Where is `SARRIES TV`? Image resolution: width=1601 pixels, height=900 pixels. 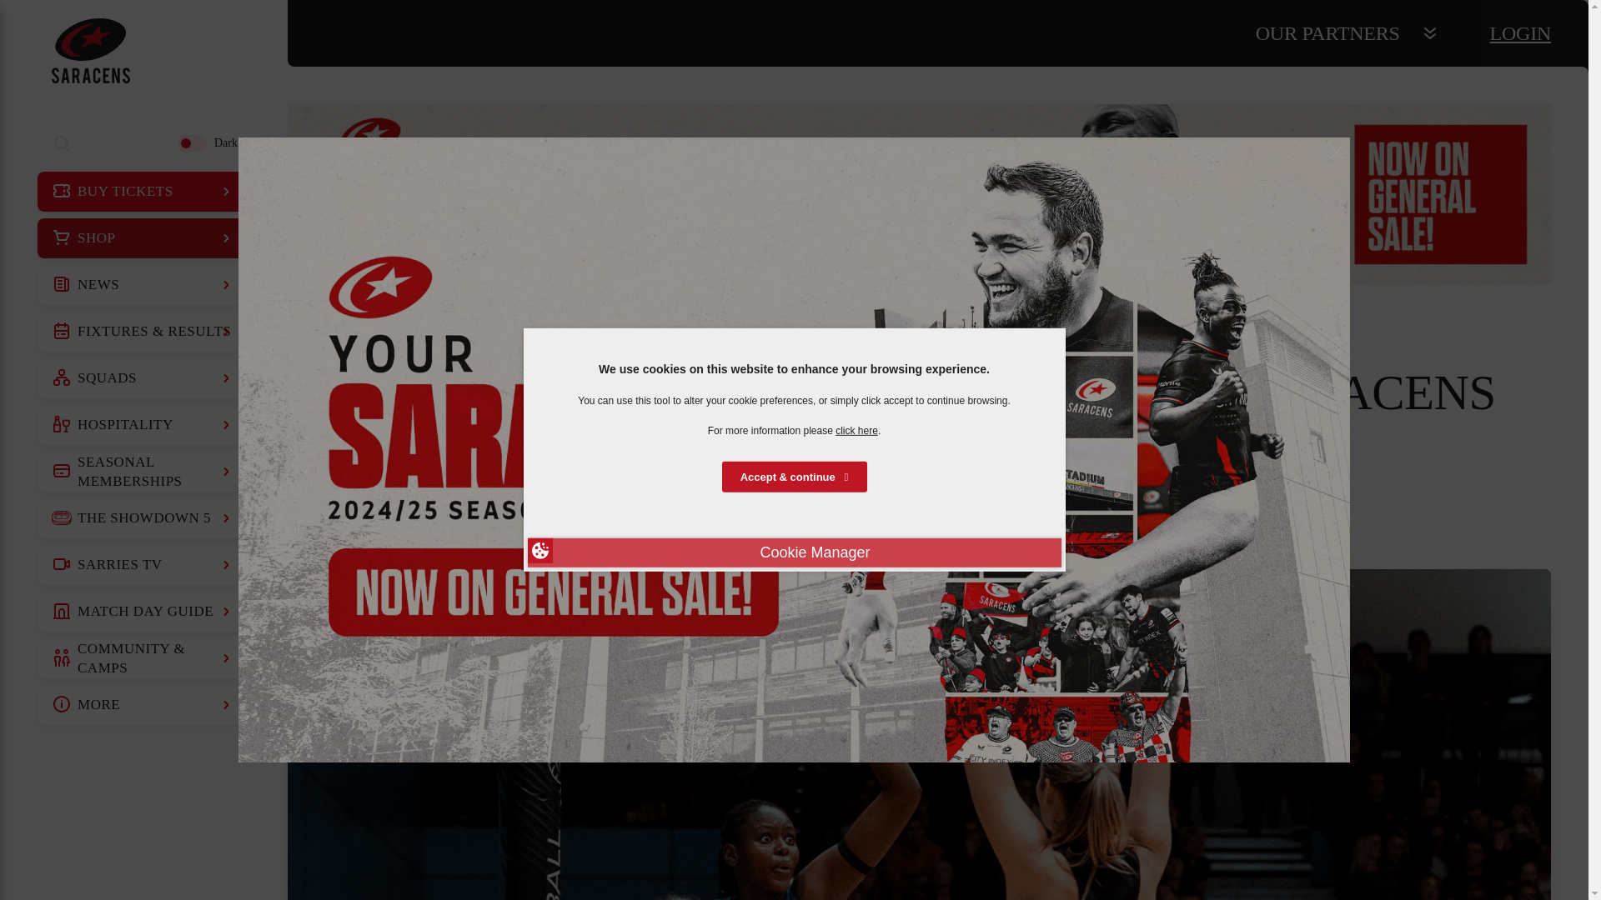
SARRIES TV is located at coordinates (143, 565).